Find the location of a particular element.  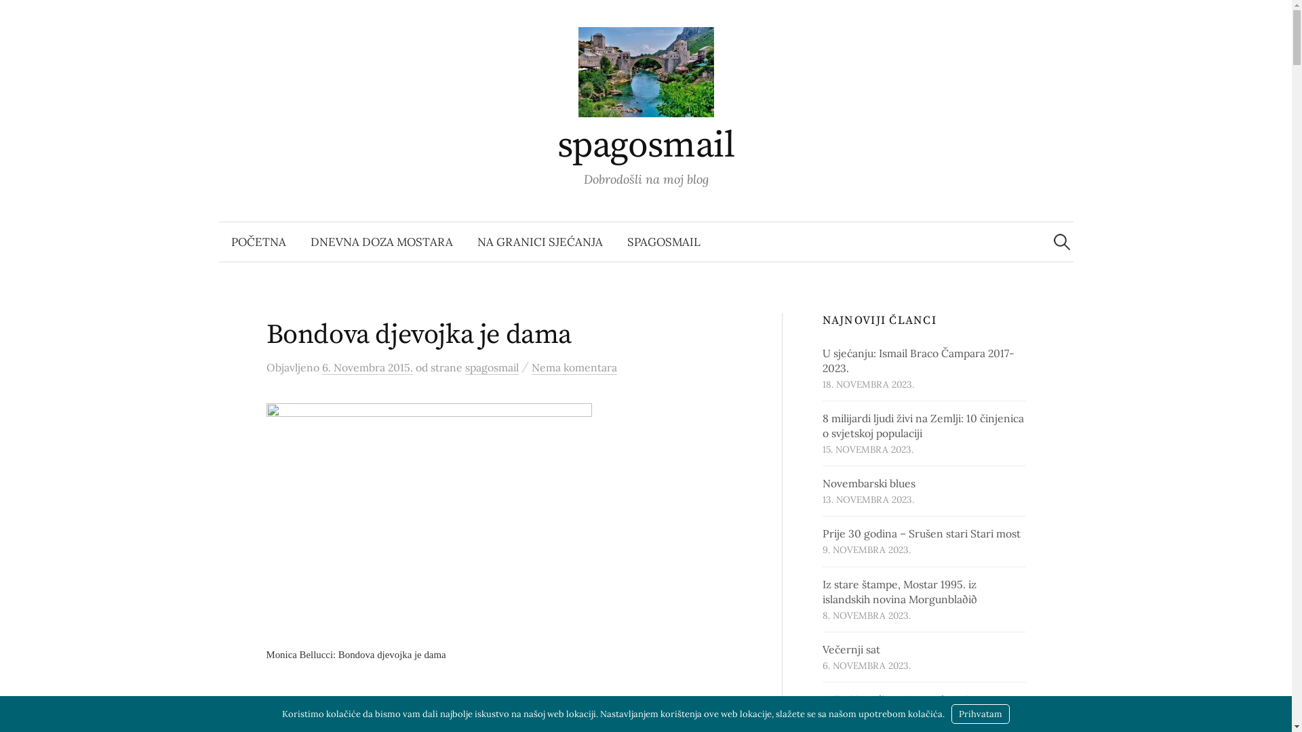

Prihvatam is located at coordinates (981, 714).